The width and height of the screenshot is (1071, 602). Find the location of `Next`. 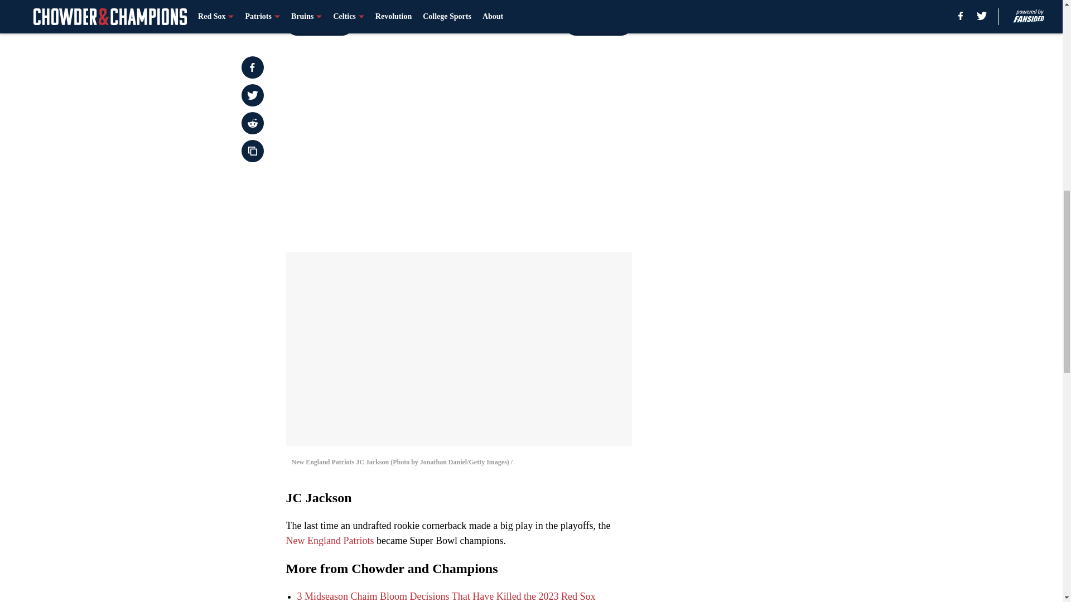

Next is located at coordinates (598, 24).